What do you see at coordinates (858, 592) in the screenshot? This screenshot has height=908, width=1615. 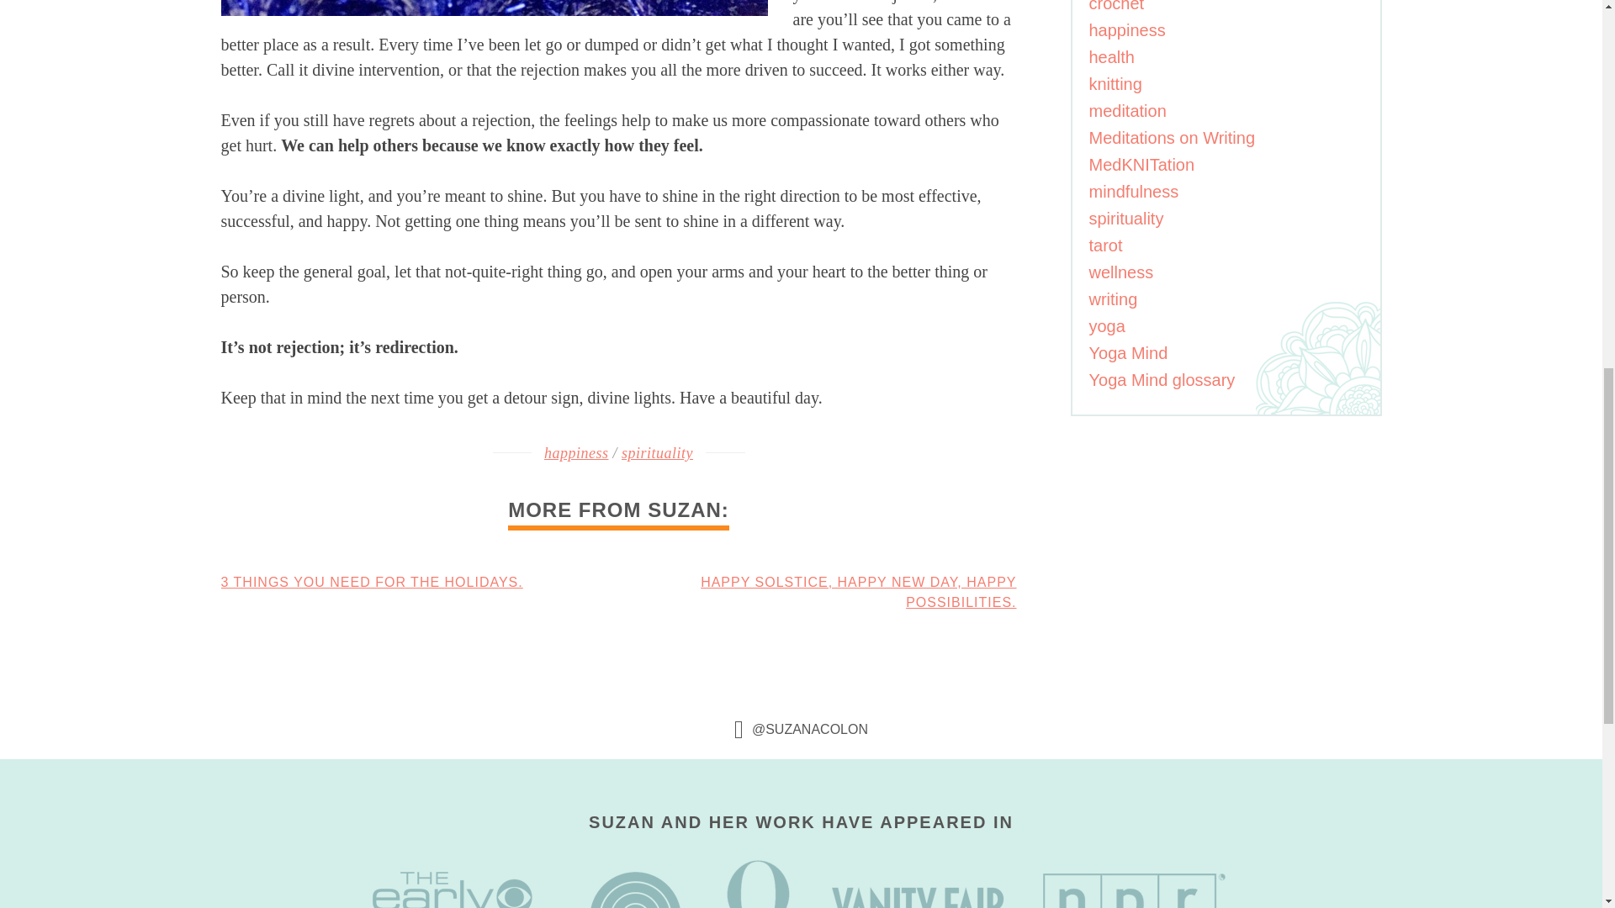 I see `HAPPY SOLSTICE, HAPPY NEW DAY, HAPPY POSSIBILITIES.` at bounding box center [858, 592].